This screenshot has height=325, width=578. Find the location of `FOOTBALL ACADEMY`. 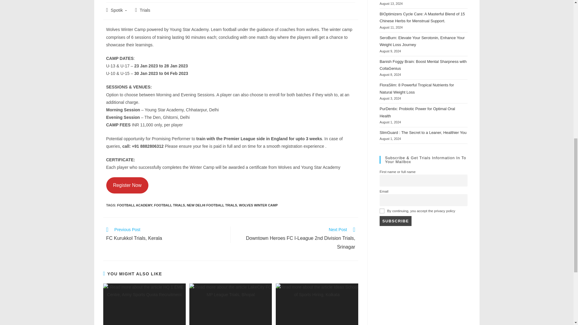

FOOTBALL ACADEMY is located at coordinates (135, 205).